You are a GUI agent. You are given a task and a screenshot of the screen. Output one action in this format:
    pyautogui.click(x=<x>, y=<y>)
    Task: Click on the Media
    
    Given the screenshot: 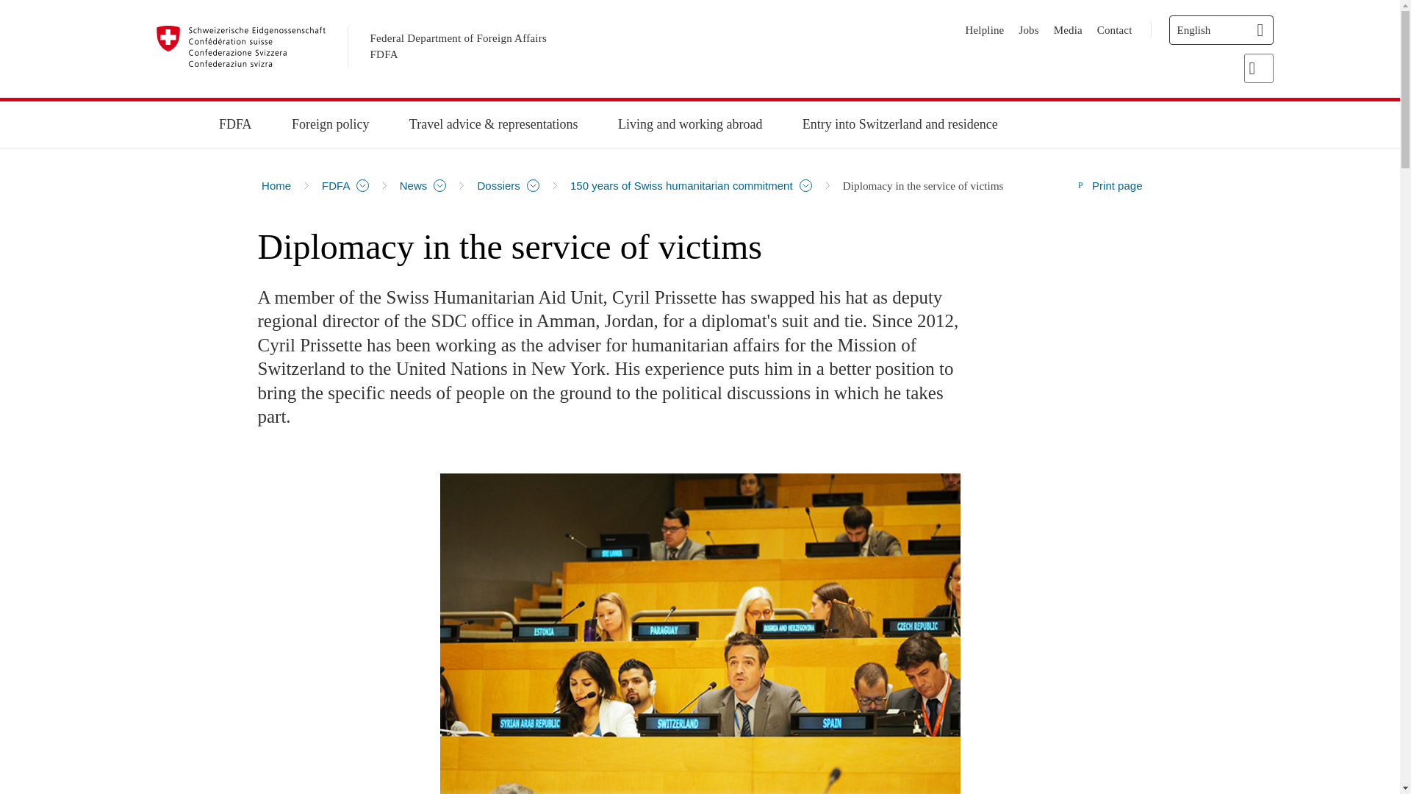 What is the action you would take?
    pyautogui.click(x=1068, y=29)
    